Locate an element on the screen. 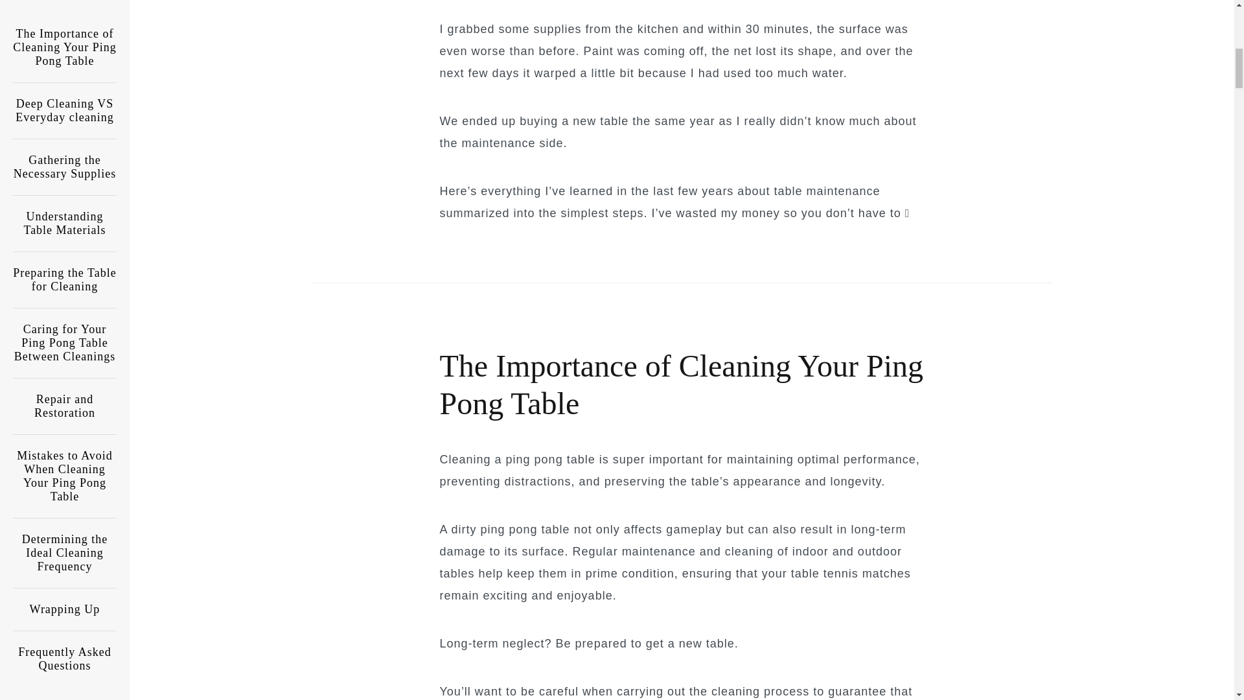 The height and width of the screenshot is (700, 1244). Caring for Your Ping Pong Table Between Cleanings is located at coordinates (65, 226).